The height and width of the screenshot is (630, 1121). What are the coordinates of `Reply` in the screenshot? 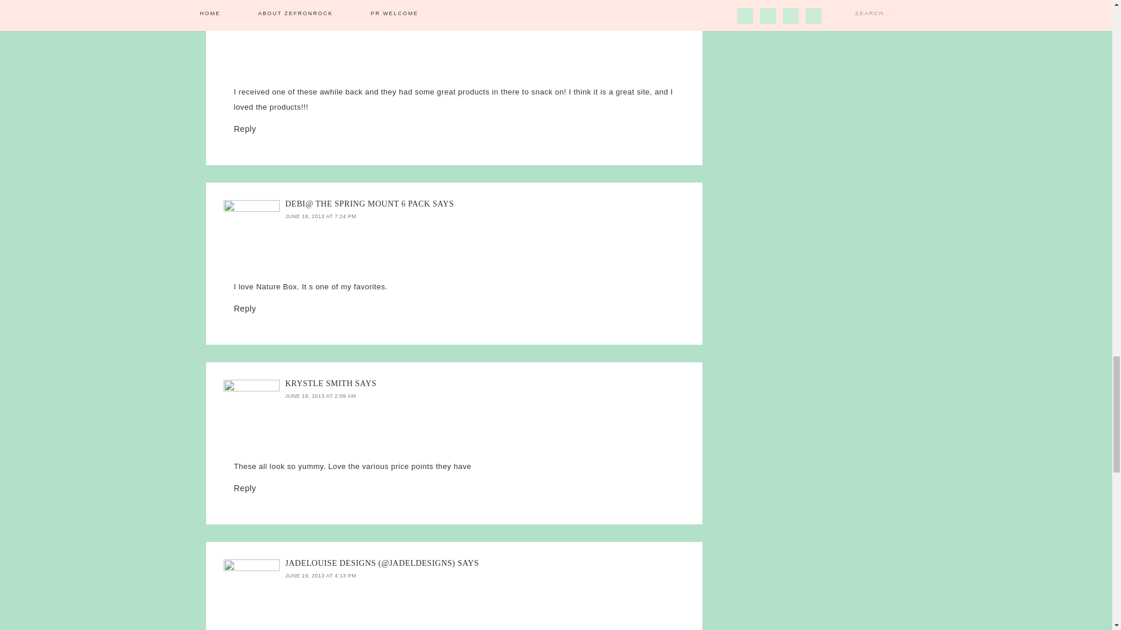 It's located at (244, 488).